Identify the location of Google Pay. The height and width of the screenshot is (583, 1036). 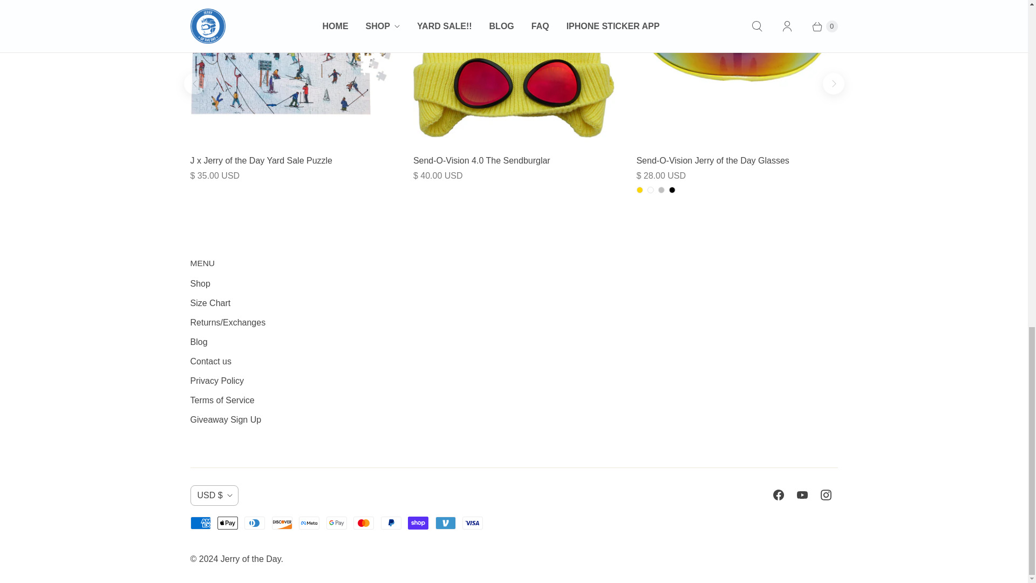
(337, 523).